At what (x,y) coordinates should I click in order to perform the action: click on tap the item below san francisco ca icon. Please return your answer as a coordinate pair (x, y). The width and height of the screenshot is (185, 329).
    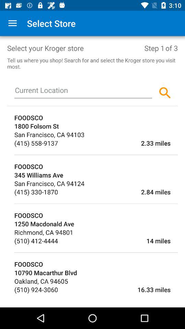
    Looking at the image, I should click on (36, 192).